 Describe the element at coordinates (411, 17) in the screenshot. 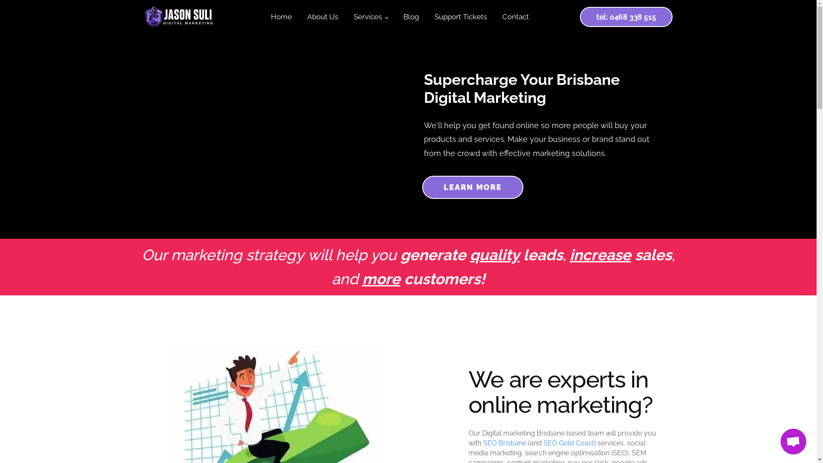

I see `Blog` at that location.